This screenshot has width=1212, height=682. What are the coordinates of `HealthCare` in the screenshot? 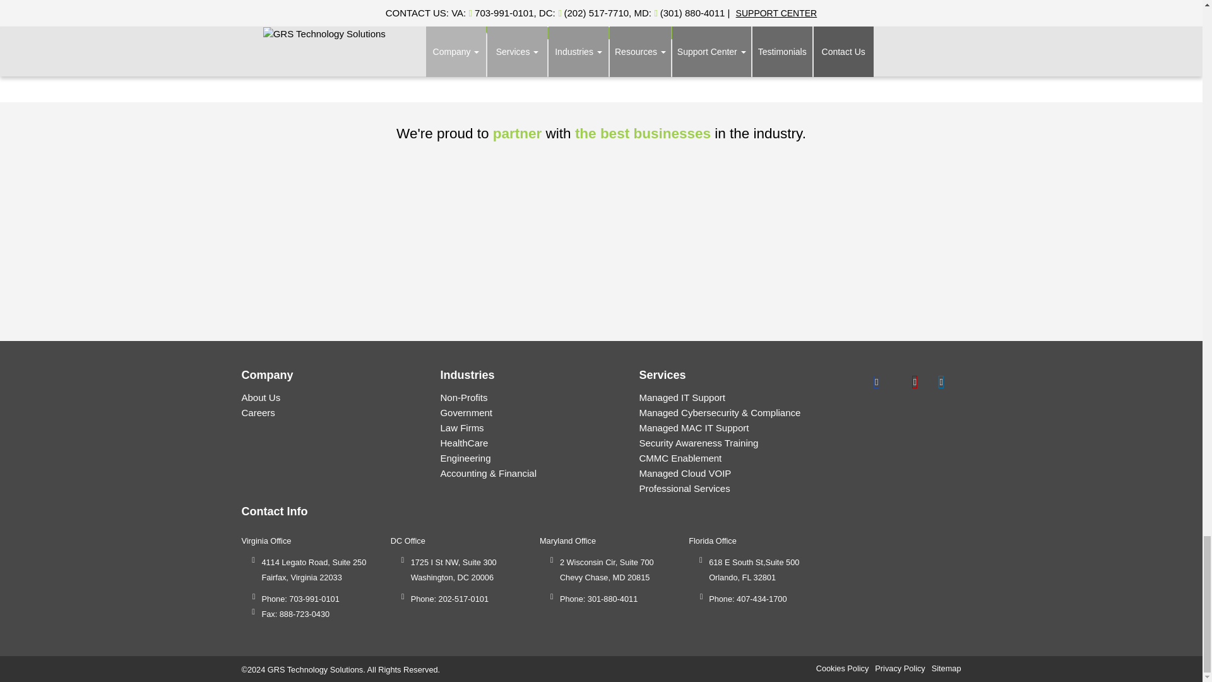 It's located at (463, 443).